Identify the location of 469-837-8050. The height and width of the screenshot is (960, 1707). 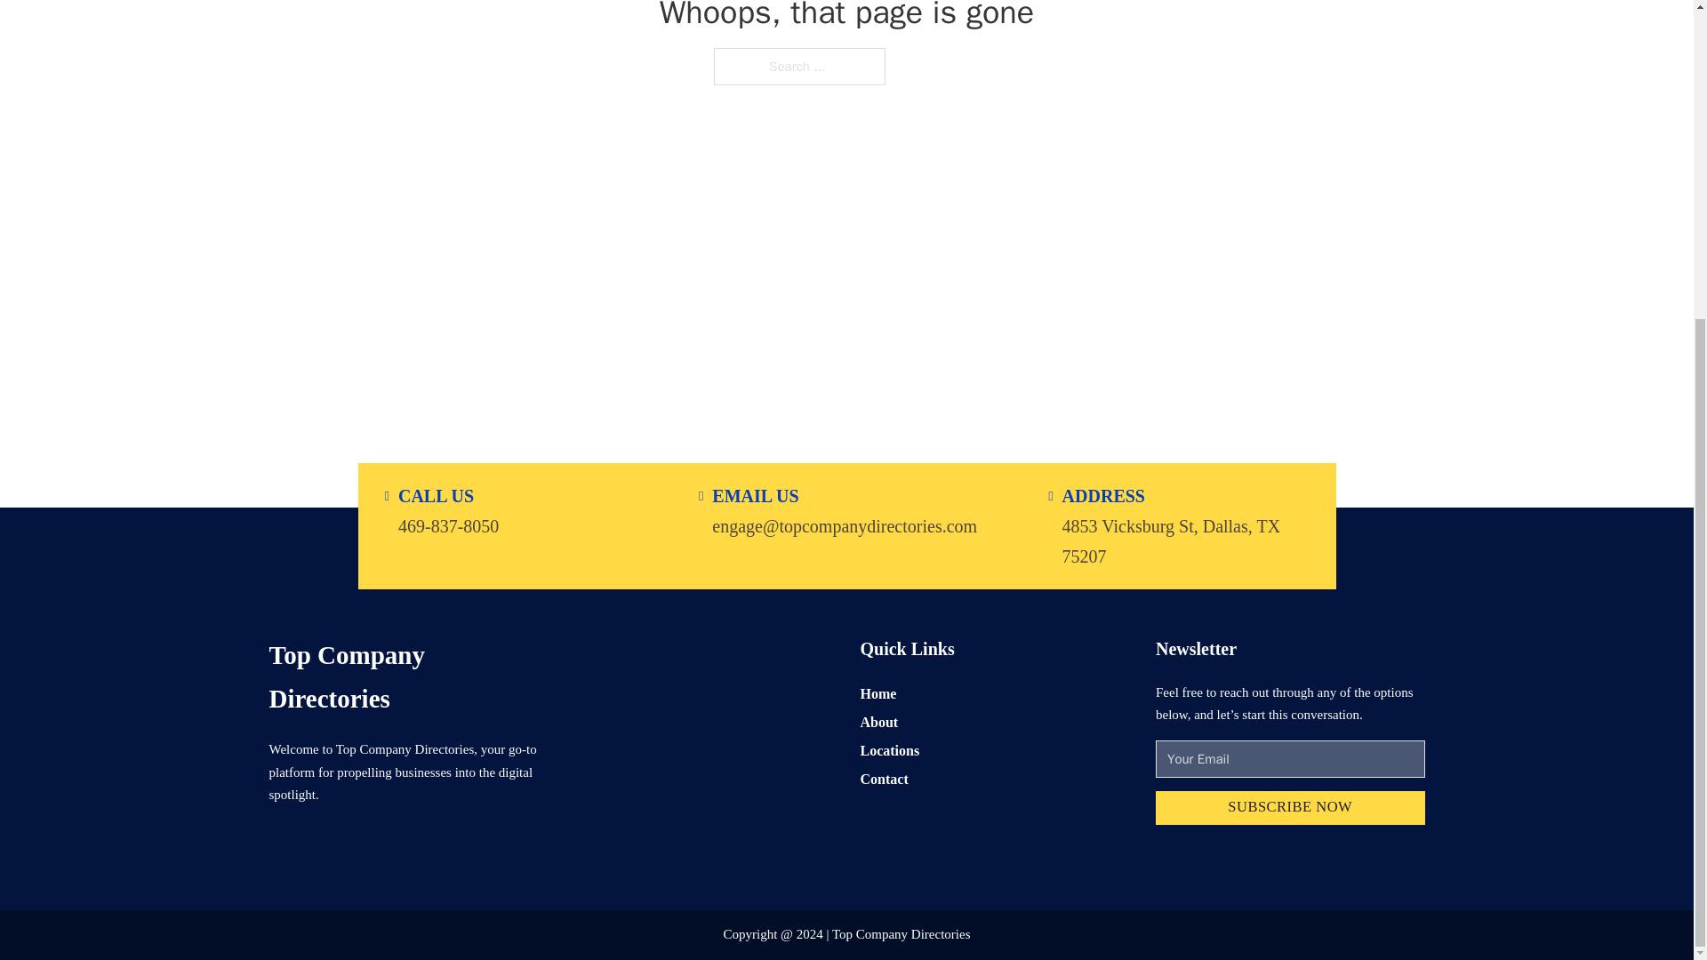
(448, 524).